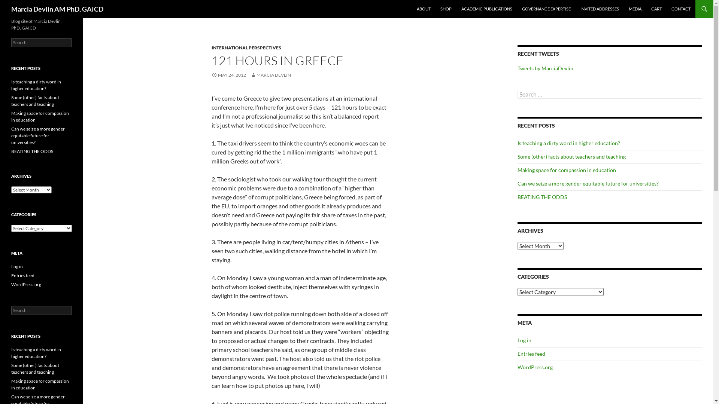 This screenshot has width=719, height=404. What do you see at coordinates (487, 9) in the screenshot?
I see `ACADEMIC PUBLICATIONS` at bounding box center [487, 9].